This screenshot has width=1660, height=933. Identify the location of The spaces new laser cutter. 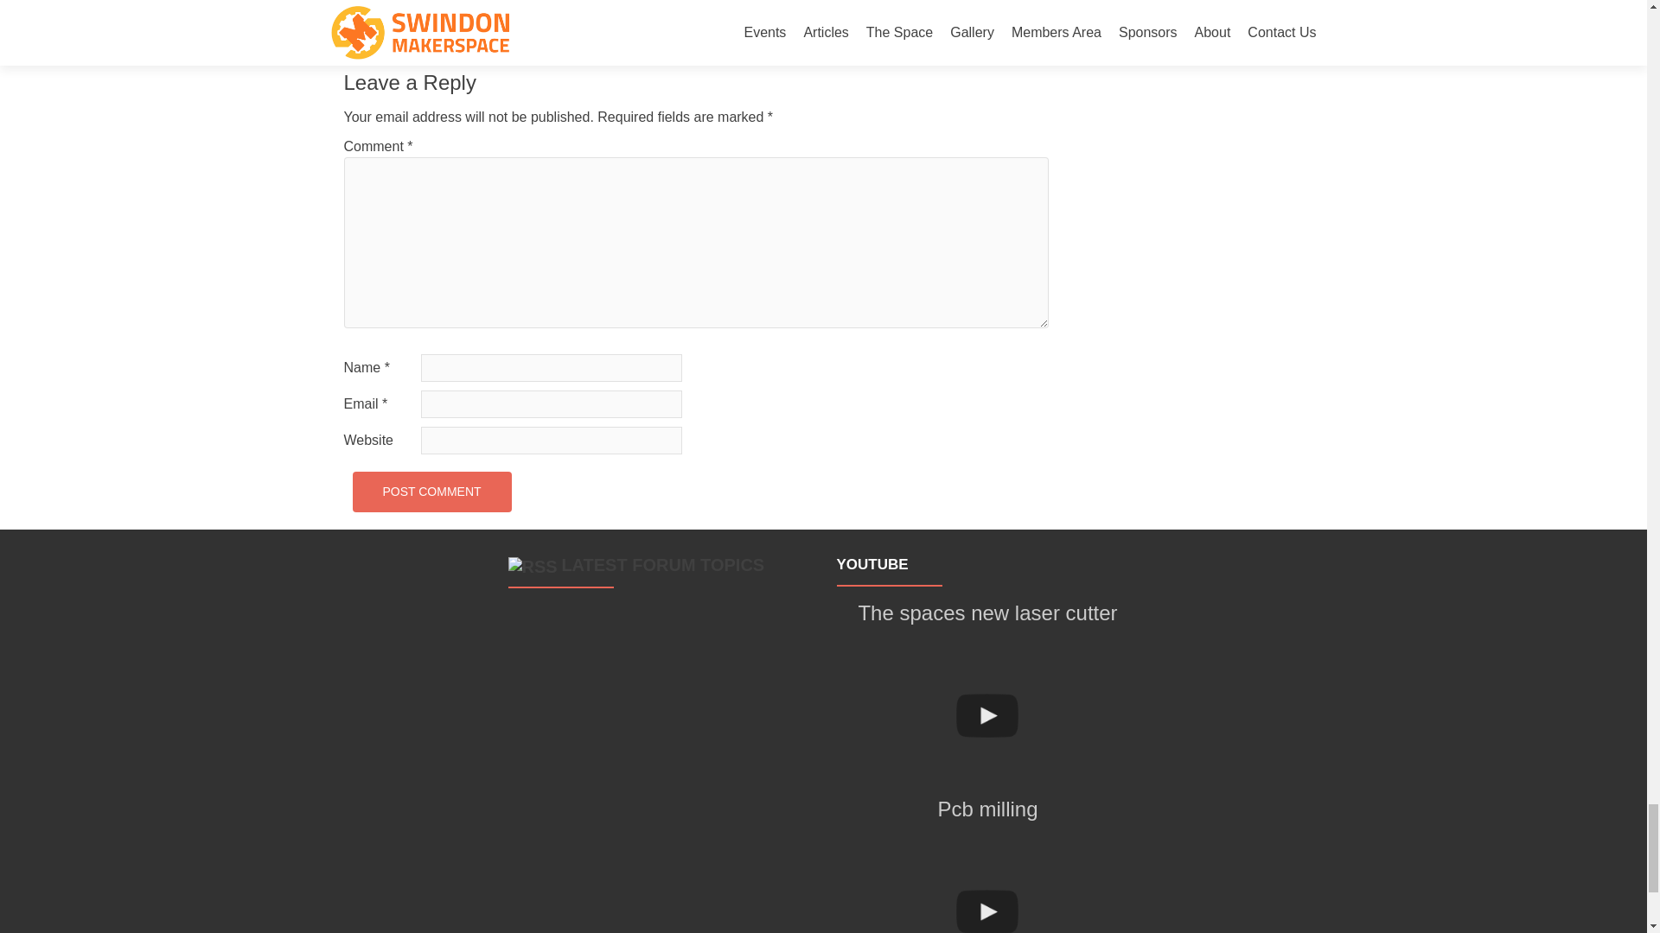
(987, 715).